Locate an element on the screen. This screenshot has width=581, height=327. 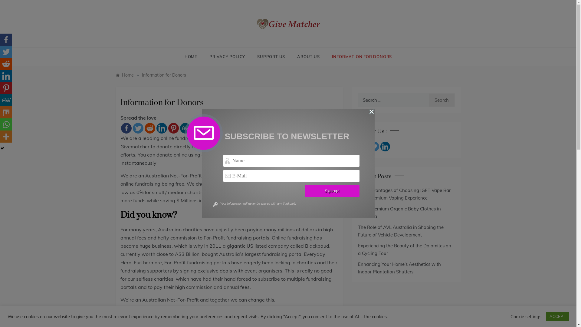
Cookie settings is located at coordinates (526, 316).